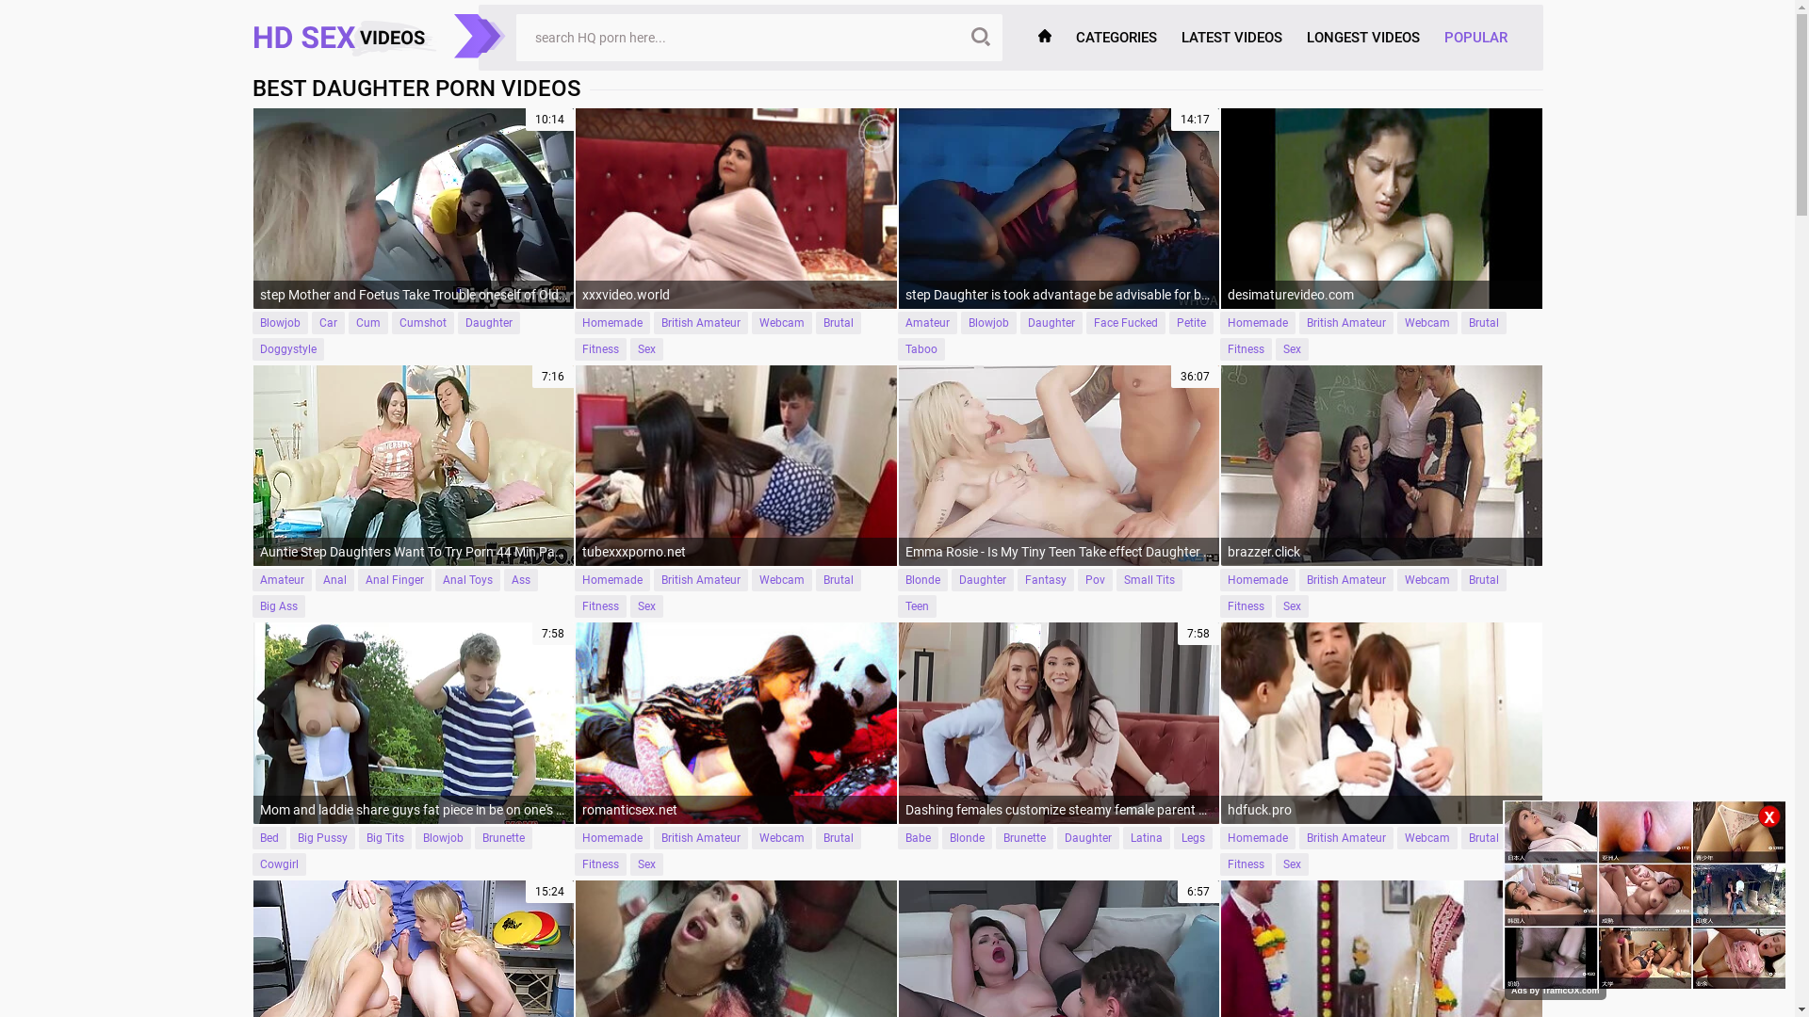  I want to click on Cumshot, so click(423, 323).